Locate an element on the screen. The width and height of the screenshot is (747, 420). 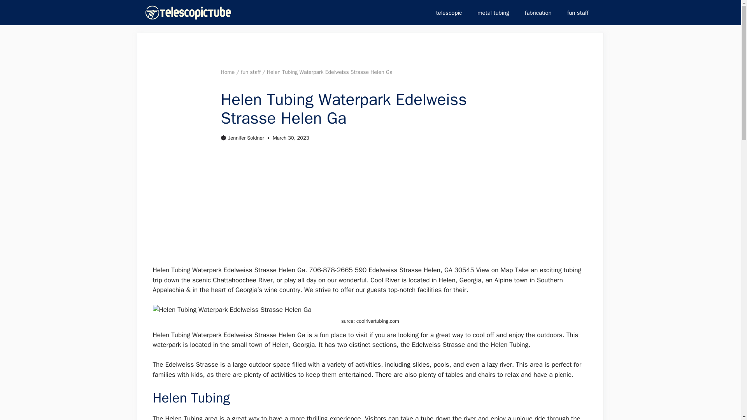
fun staff is located at coordinates (578, 12).